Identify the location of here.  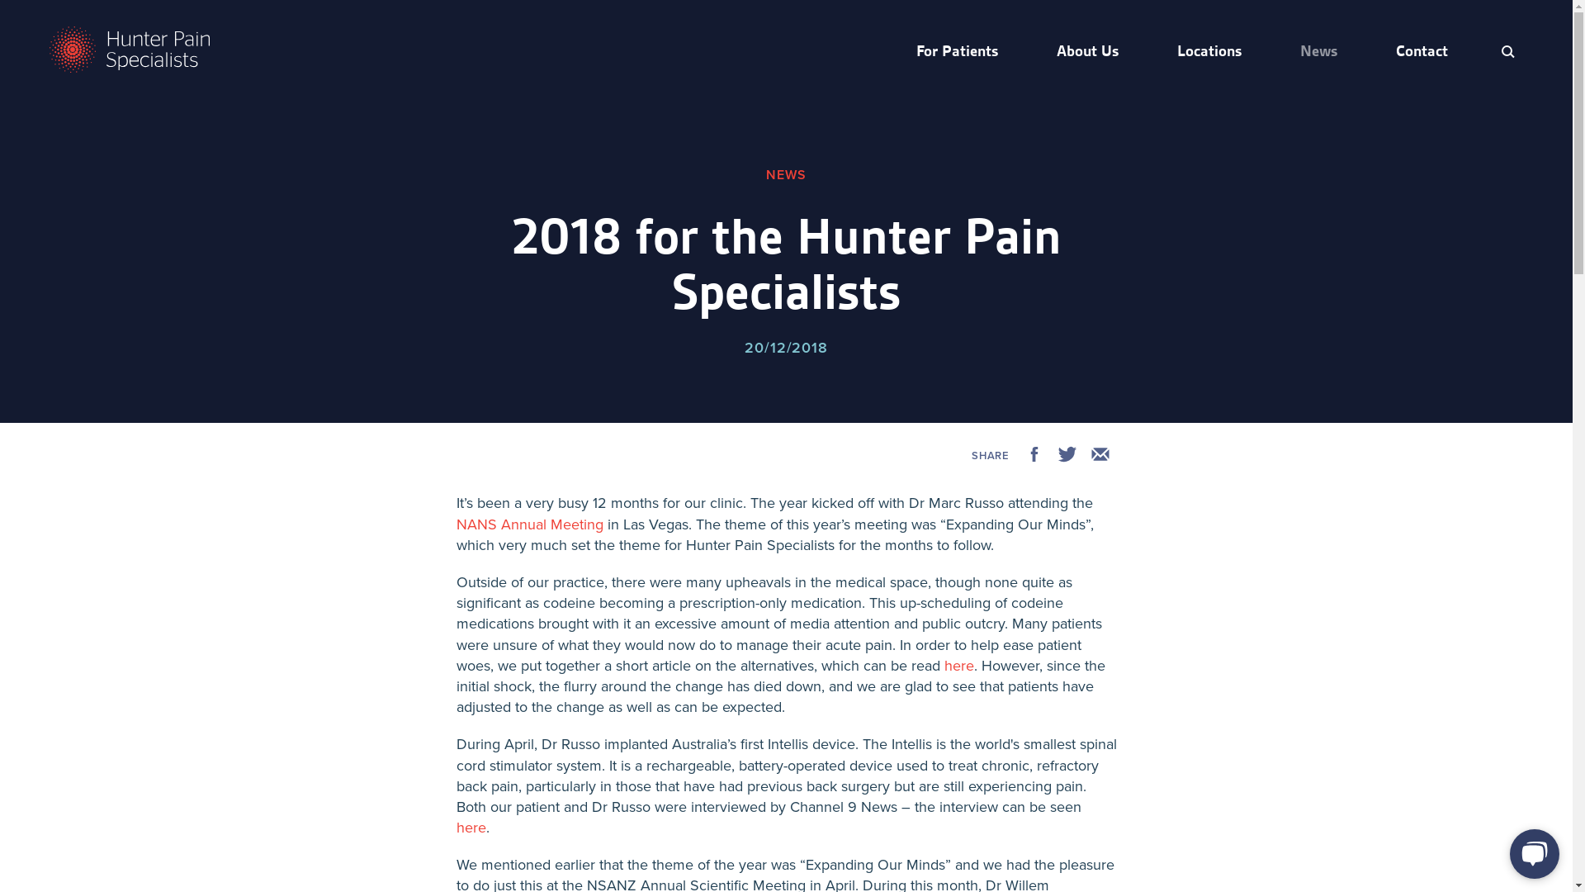
(959, 666).